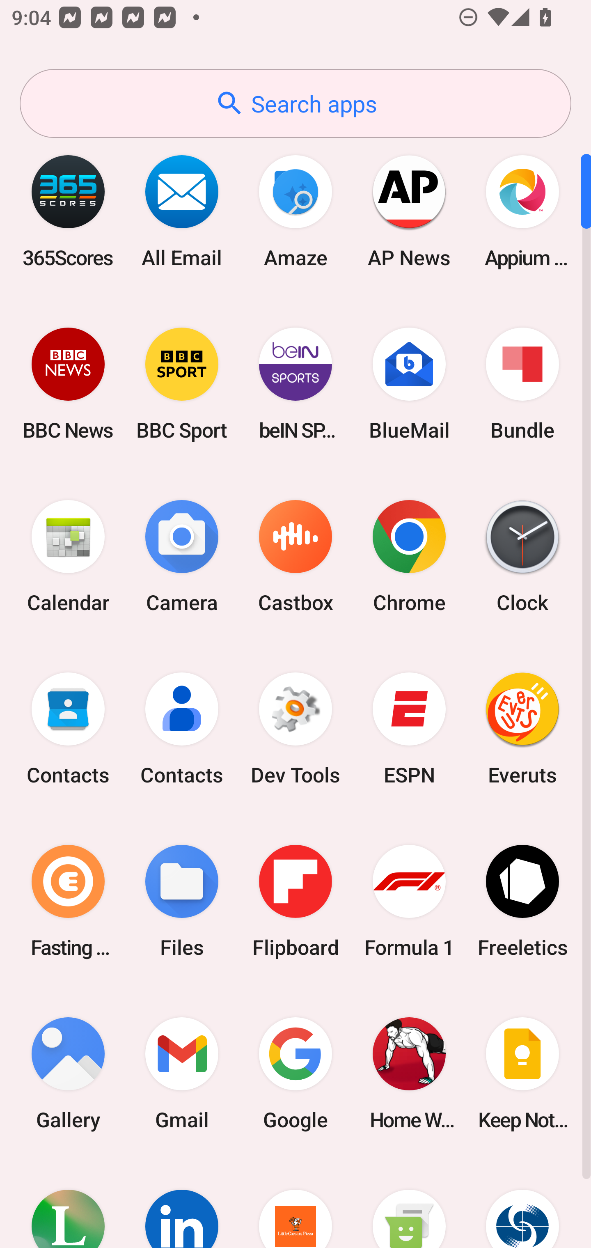 This screenshot has width=591, height=1248. Describe the element at coordinates (522, 557) in the screenshot. I see `Clock` at that location.